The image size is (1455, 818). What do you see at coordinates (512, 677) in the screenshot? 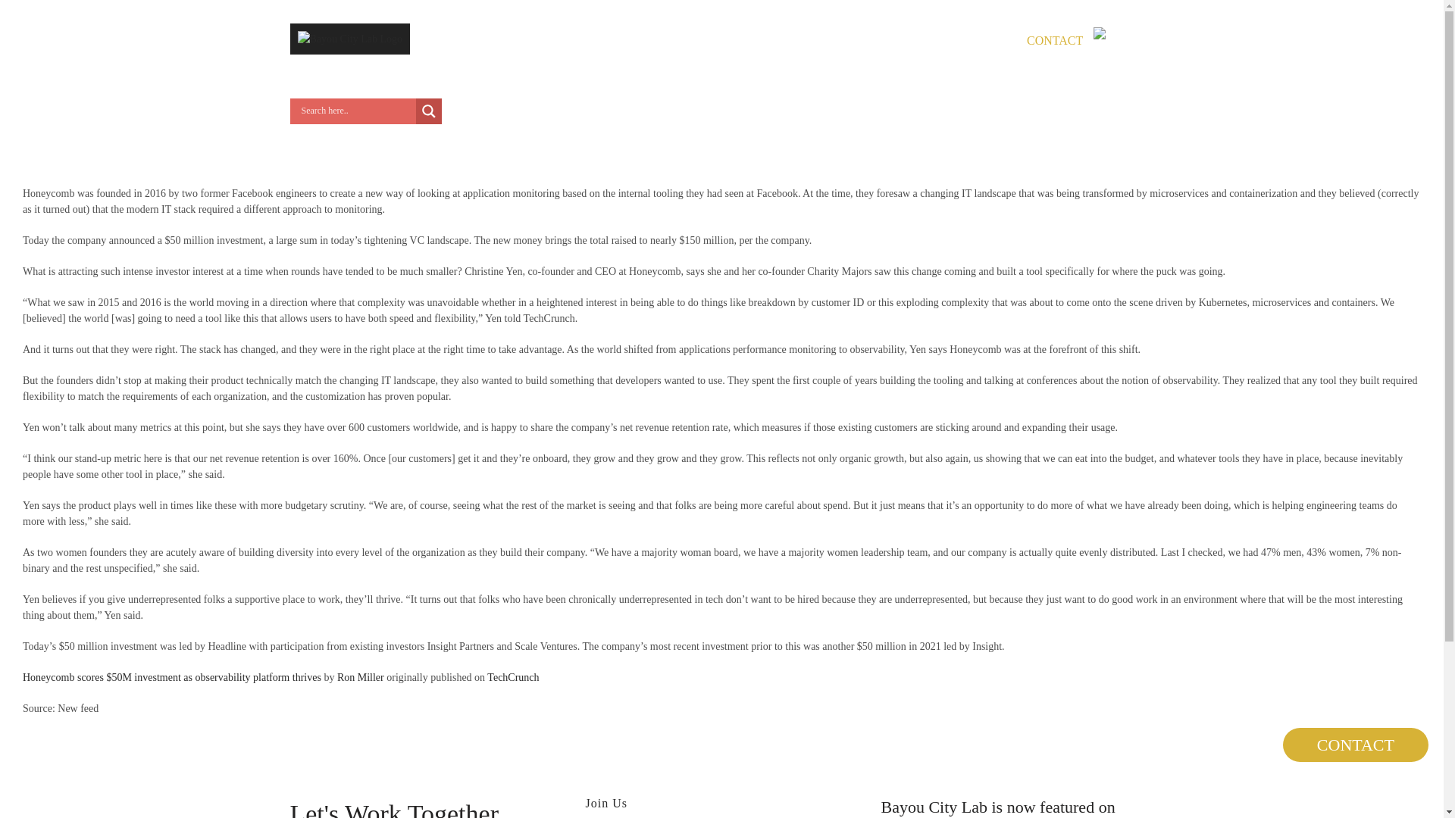
I see `TechCrunch` at bounding box center [512, 677].